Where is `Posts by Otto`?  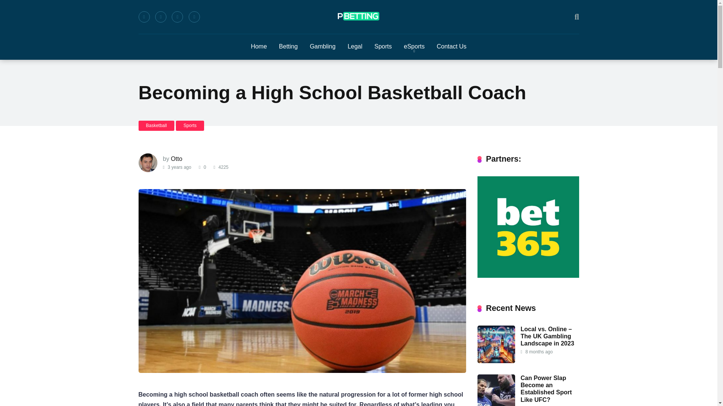
Posts by Otto is located at coordinates (176, 159).